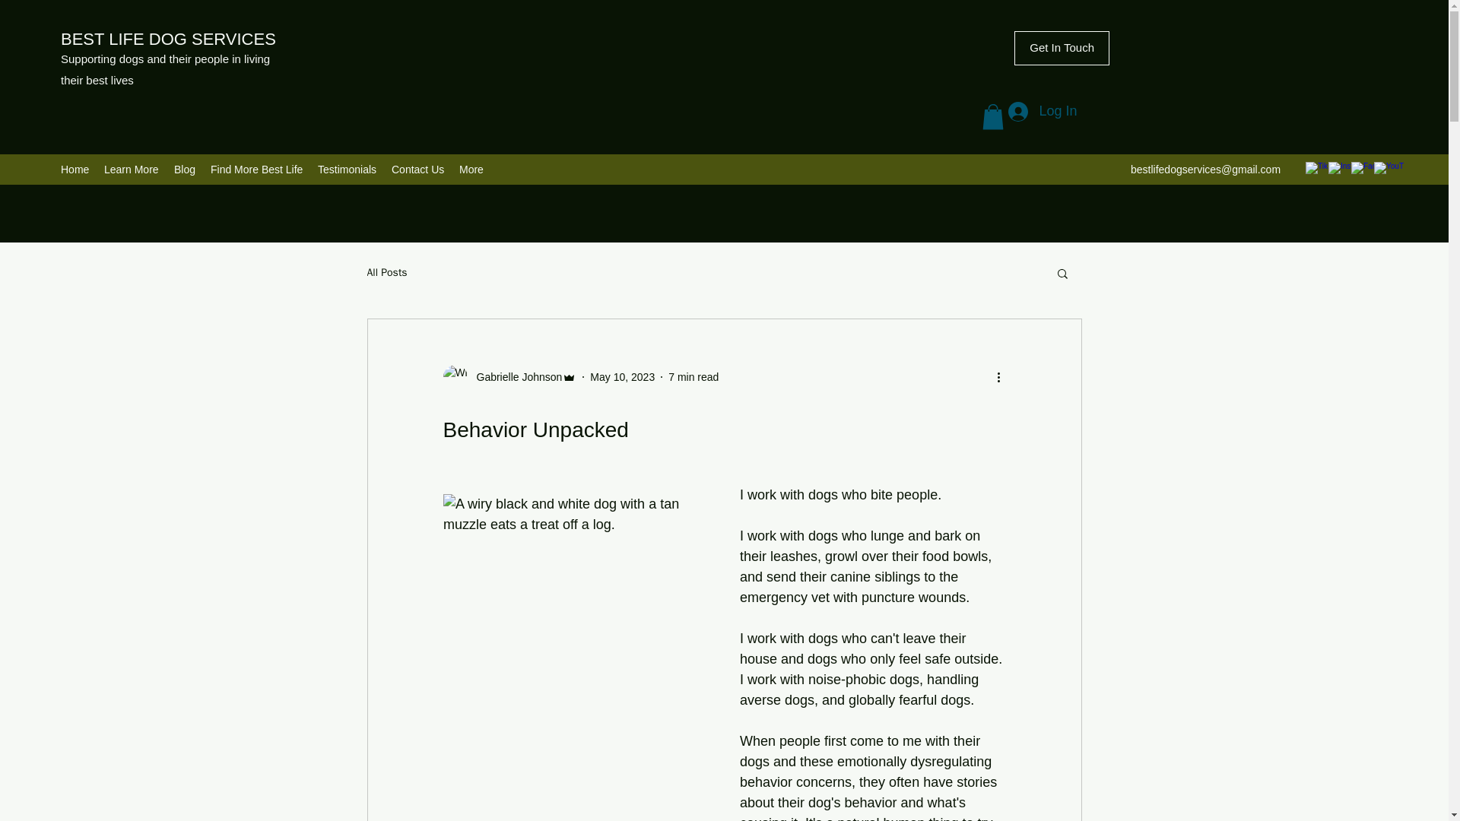  What do you see at coordinates (170, 38) in the screenshot?
I see `BEST LIFE DOG SERVICES ` at bounding box center [170, 38].